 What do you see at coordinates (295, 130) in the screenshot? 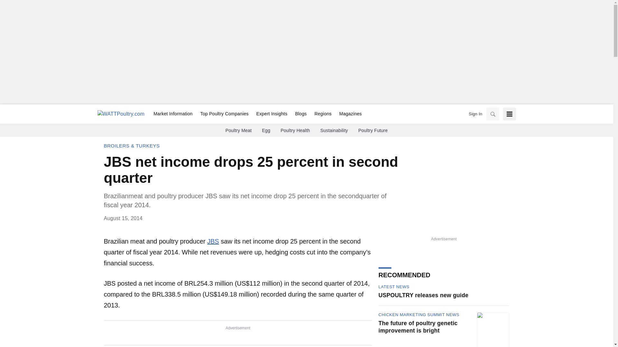
I see `Poultry Health` at bounding box center [295, 130].